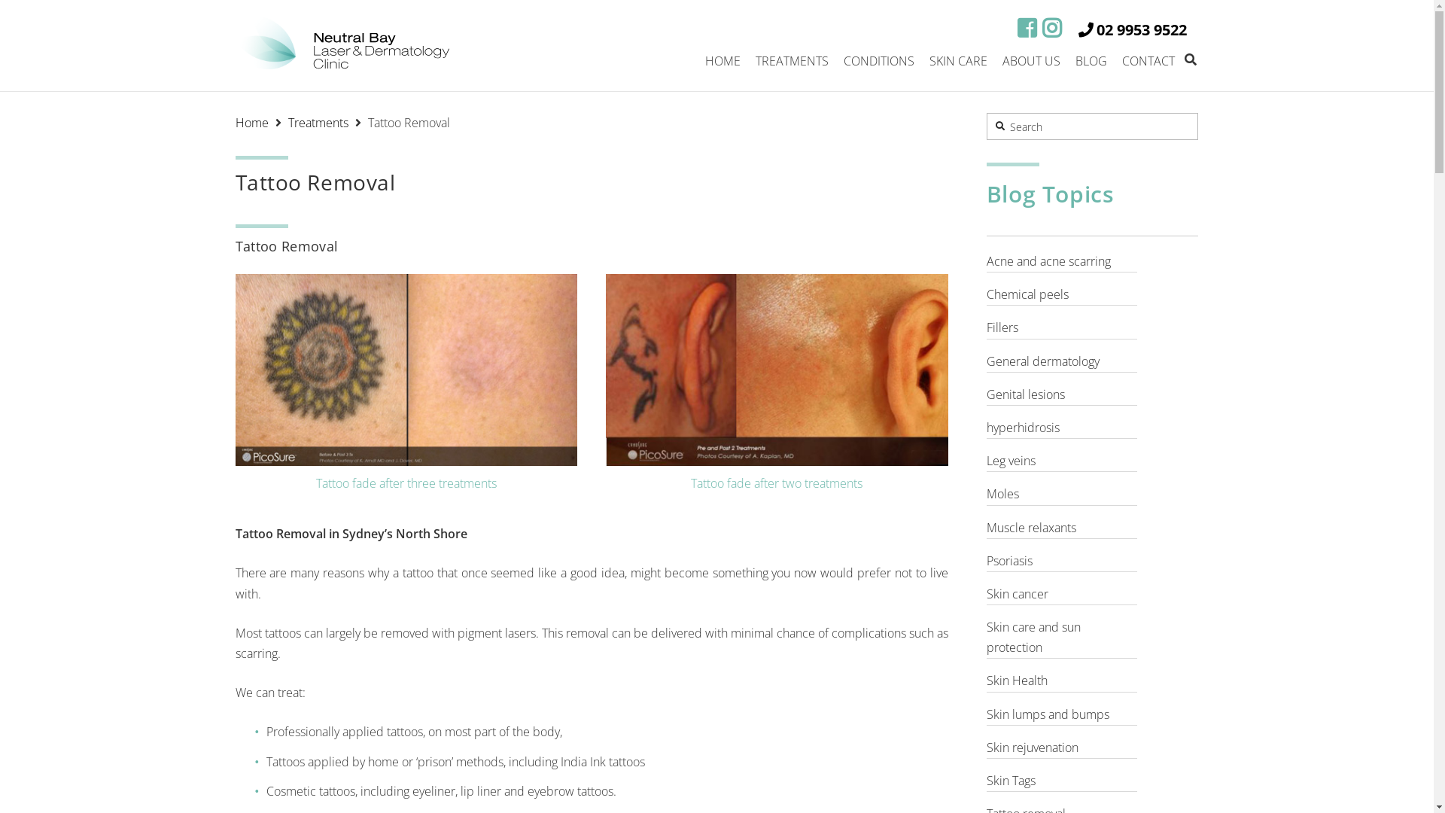 The width and height of the screenshot is (1445, 813). Describe the element at coordinates (251, 123) in the screenshot. I see `Home` at that location.